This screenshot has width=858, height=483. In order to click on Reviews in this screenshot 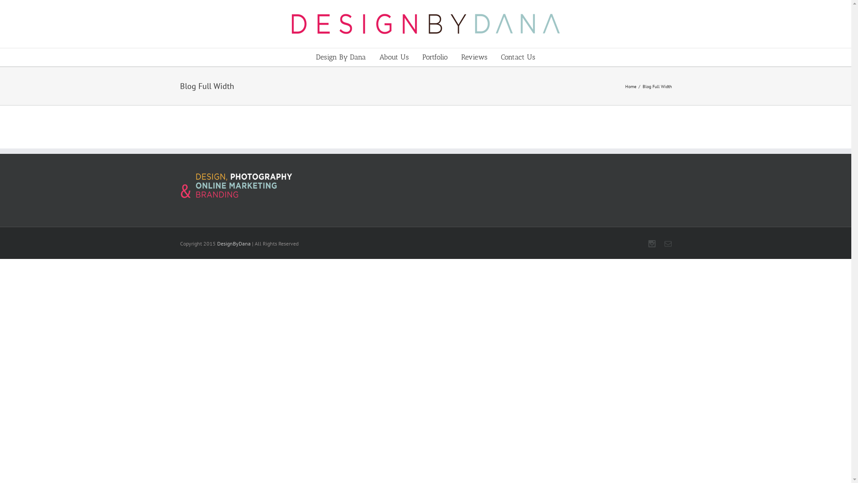, I will do `click(475, 57)`.